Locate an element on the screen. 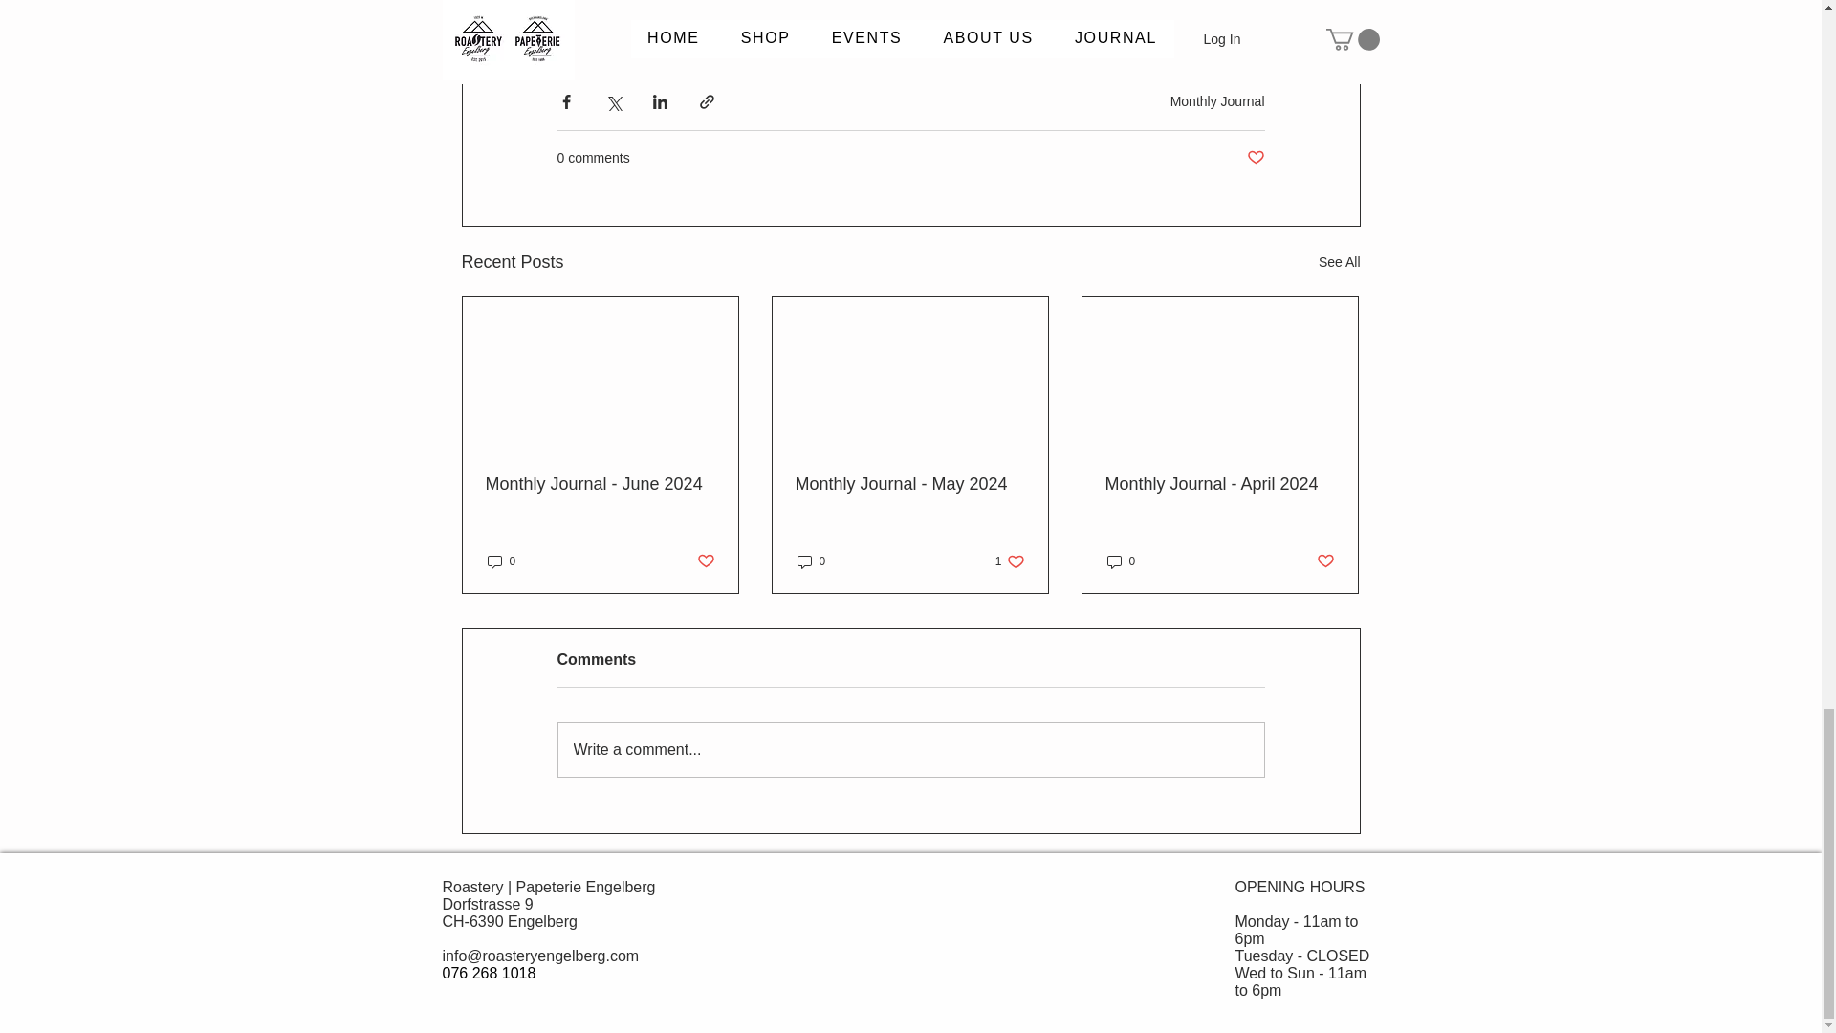 This screenshot has width=1836, height=1033. Monthly Journal - April 2024 is located at coordinates (501, 561).